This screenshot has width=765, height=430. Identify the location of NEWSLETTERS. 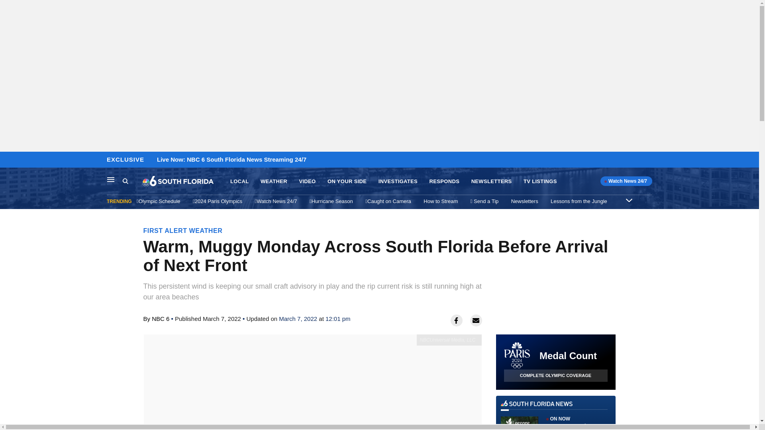
(491, 182).